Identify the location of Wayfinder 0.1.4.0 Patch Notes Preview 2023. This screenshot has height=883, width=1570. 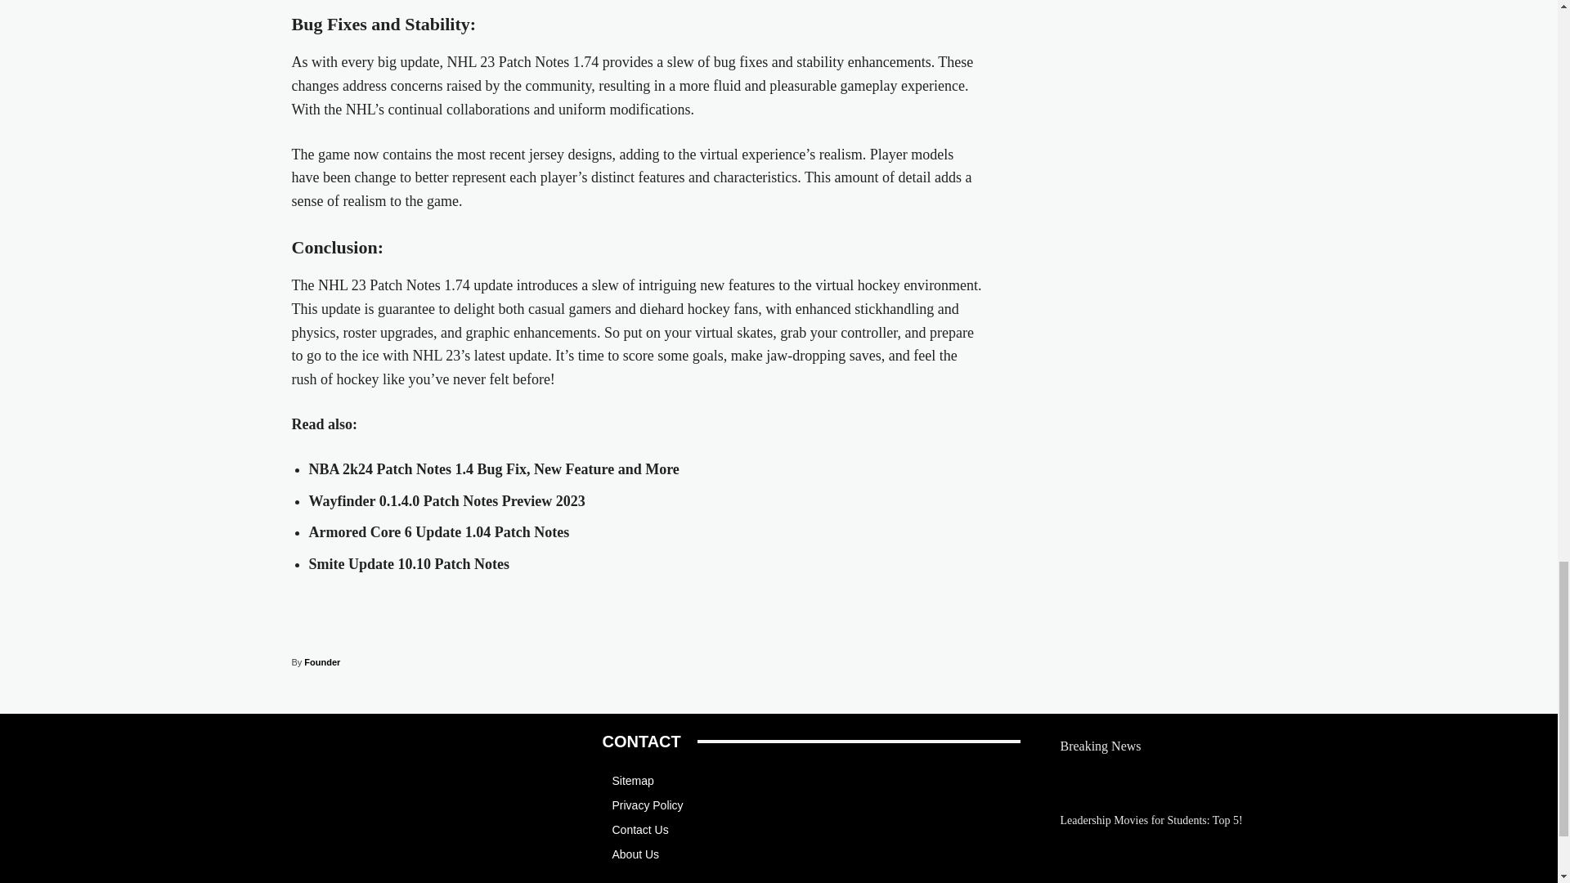
(447, 500).